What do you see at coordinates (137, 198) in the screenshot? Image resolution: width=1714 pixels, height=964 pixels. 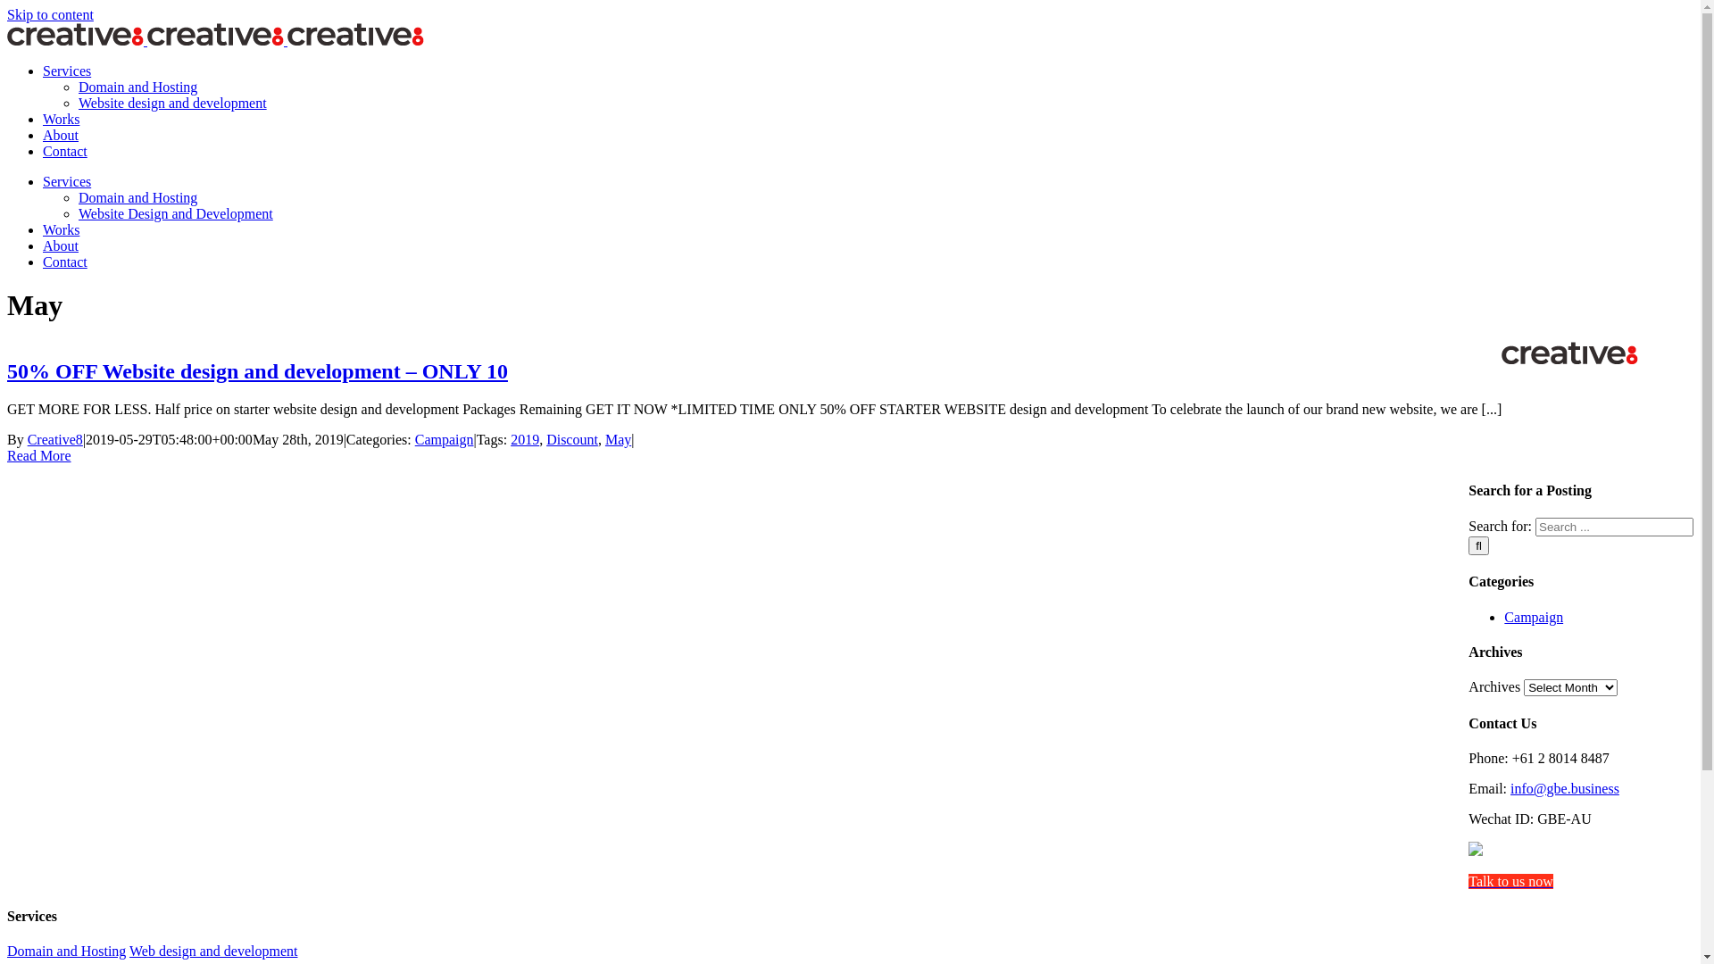 I see `Domain and Hosting` at bounding box center [137, 198].